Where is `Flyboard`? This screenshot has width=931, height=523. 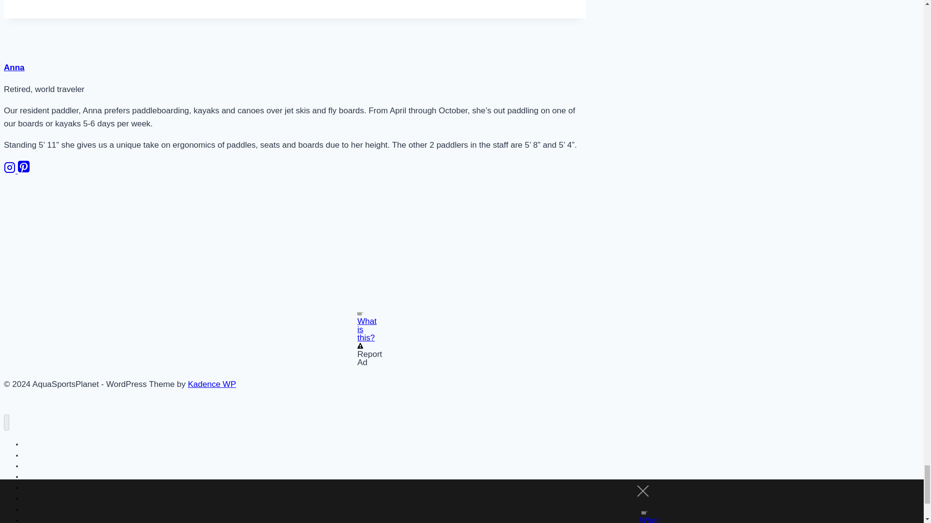 Flyboard is located at coordinates (36, 509).